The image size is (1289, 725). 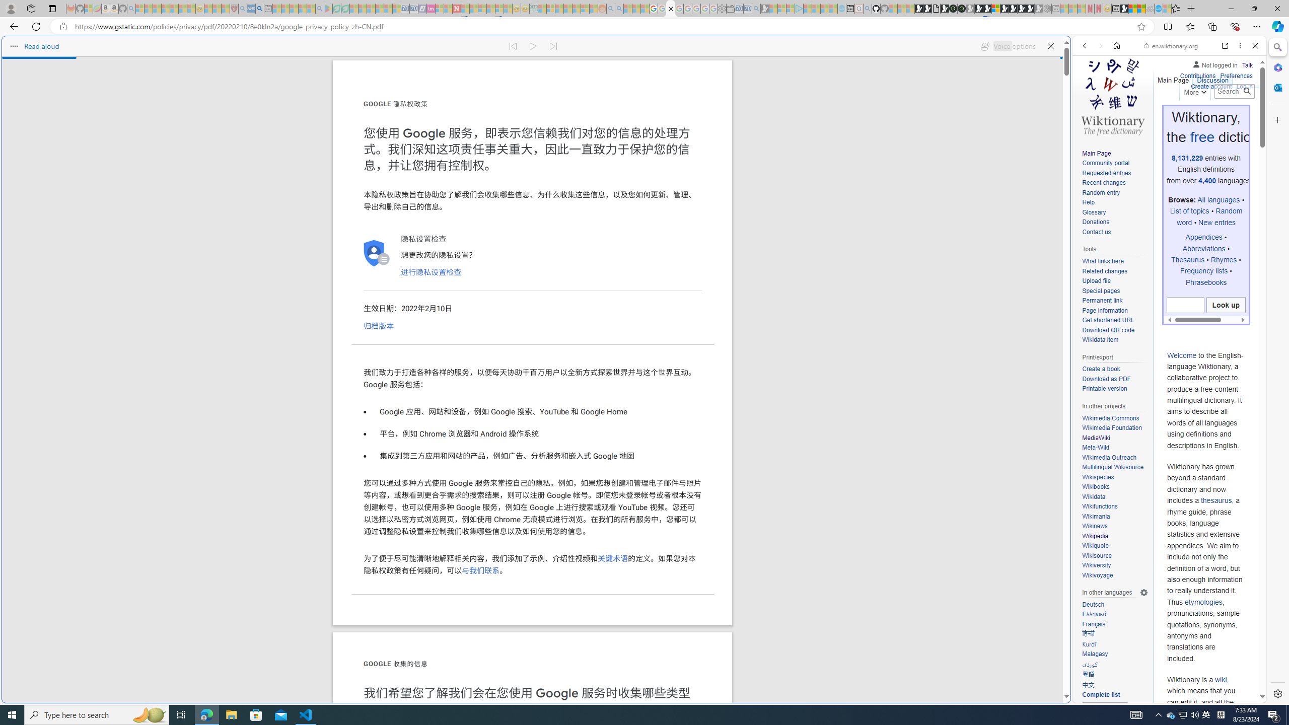 I want to click on Preferences, so click(x=1243, y=115).